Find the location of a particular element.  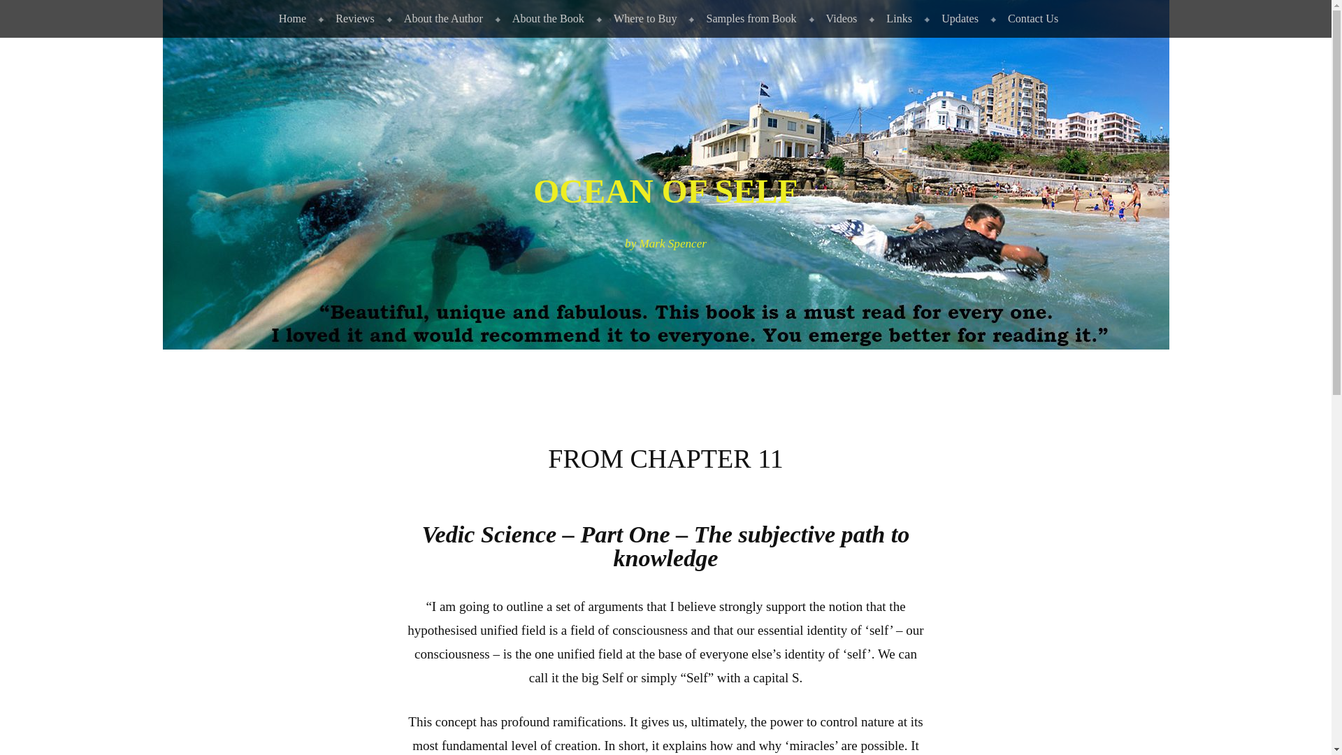

About the Author is located at coordinates (440, 19).